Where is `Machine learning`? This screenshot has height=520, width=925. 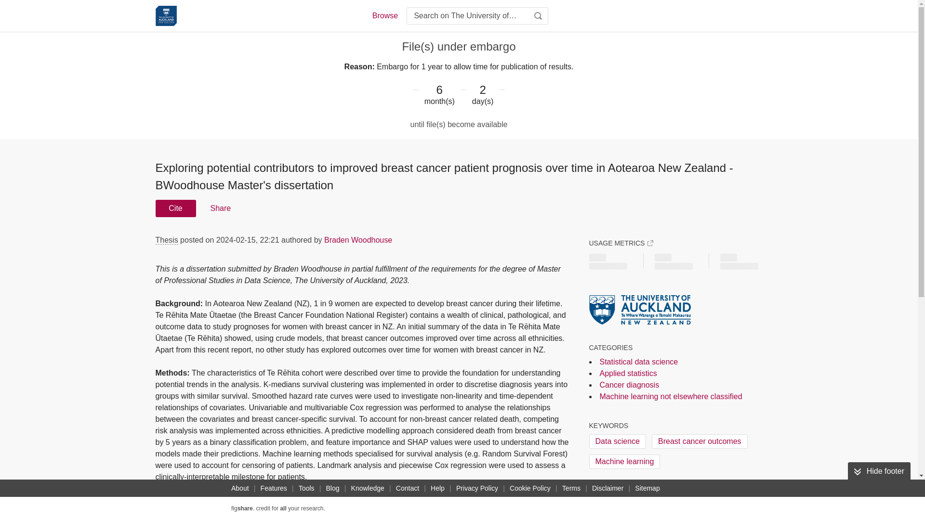
Machine learning is located at coordinates (624, 461).